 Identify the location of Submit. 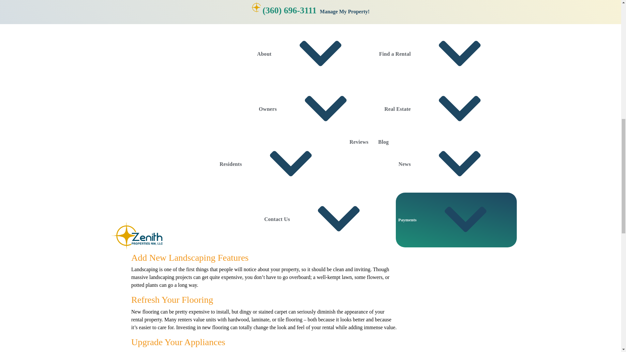
(449, 125).